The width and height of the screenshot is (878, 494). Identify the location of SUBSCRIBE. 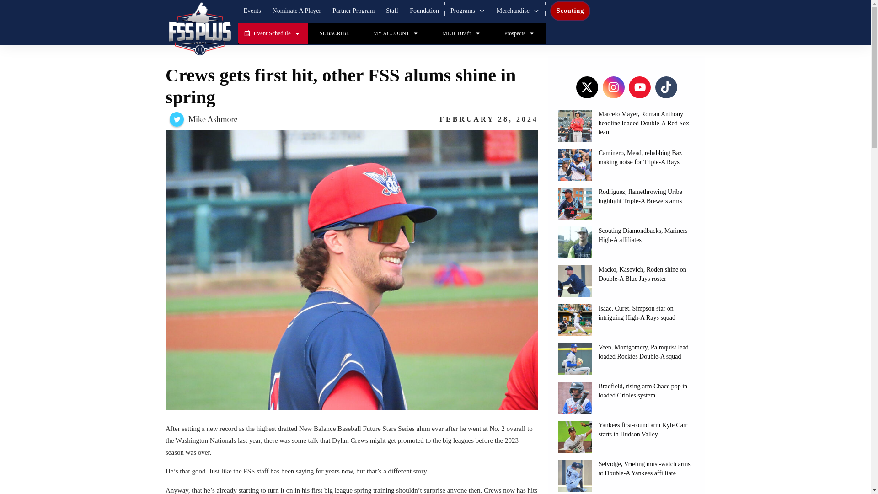
(334, 33).